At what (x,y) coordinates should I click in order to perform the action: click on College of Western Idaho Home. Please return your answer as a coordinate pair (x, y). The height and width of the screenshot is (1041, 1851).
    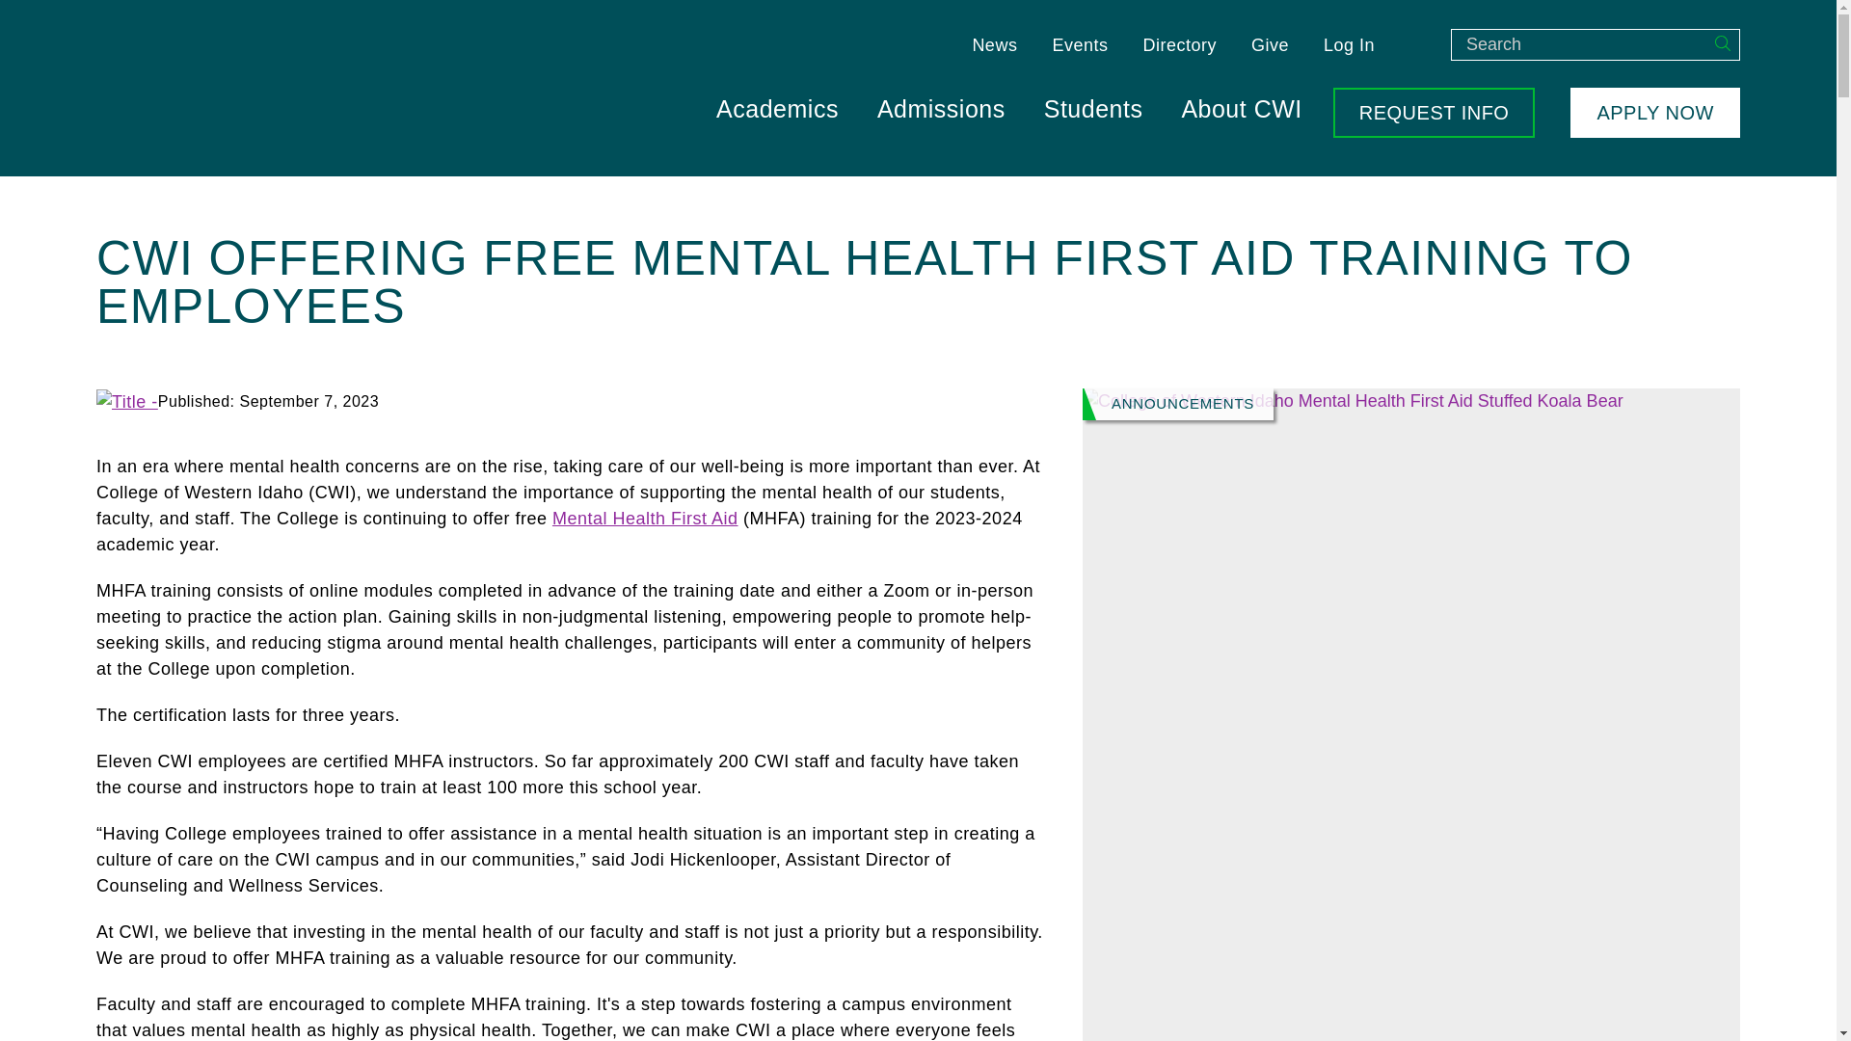
    Looking at the image, I should click on (280, 87).